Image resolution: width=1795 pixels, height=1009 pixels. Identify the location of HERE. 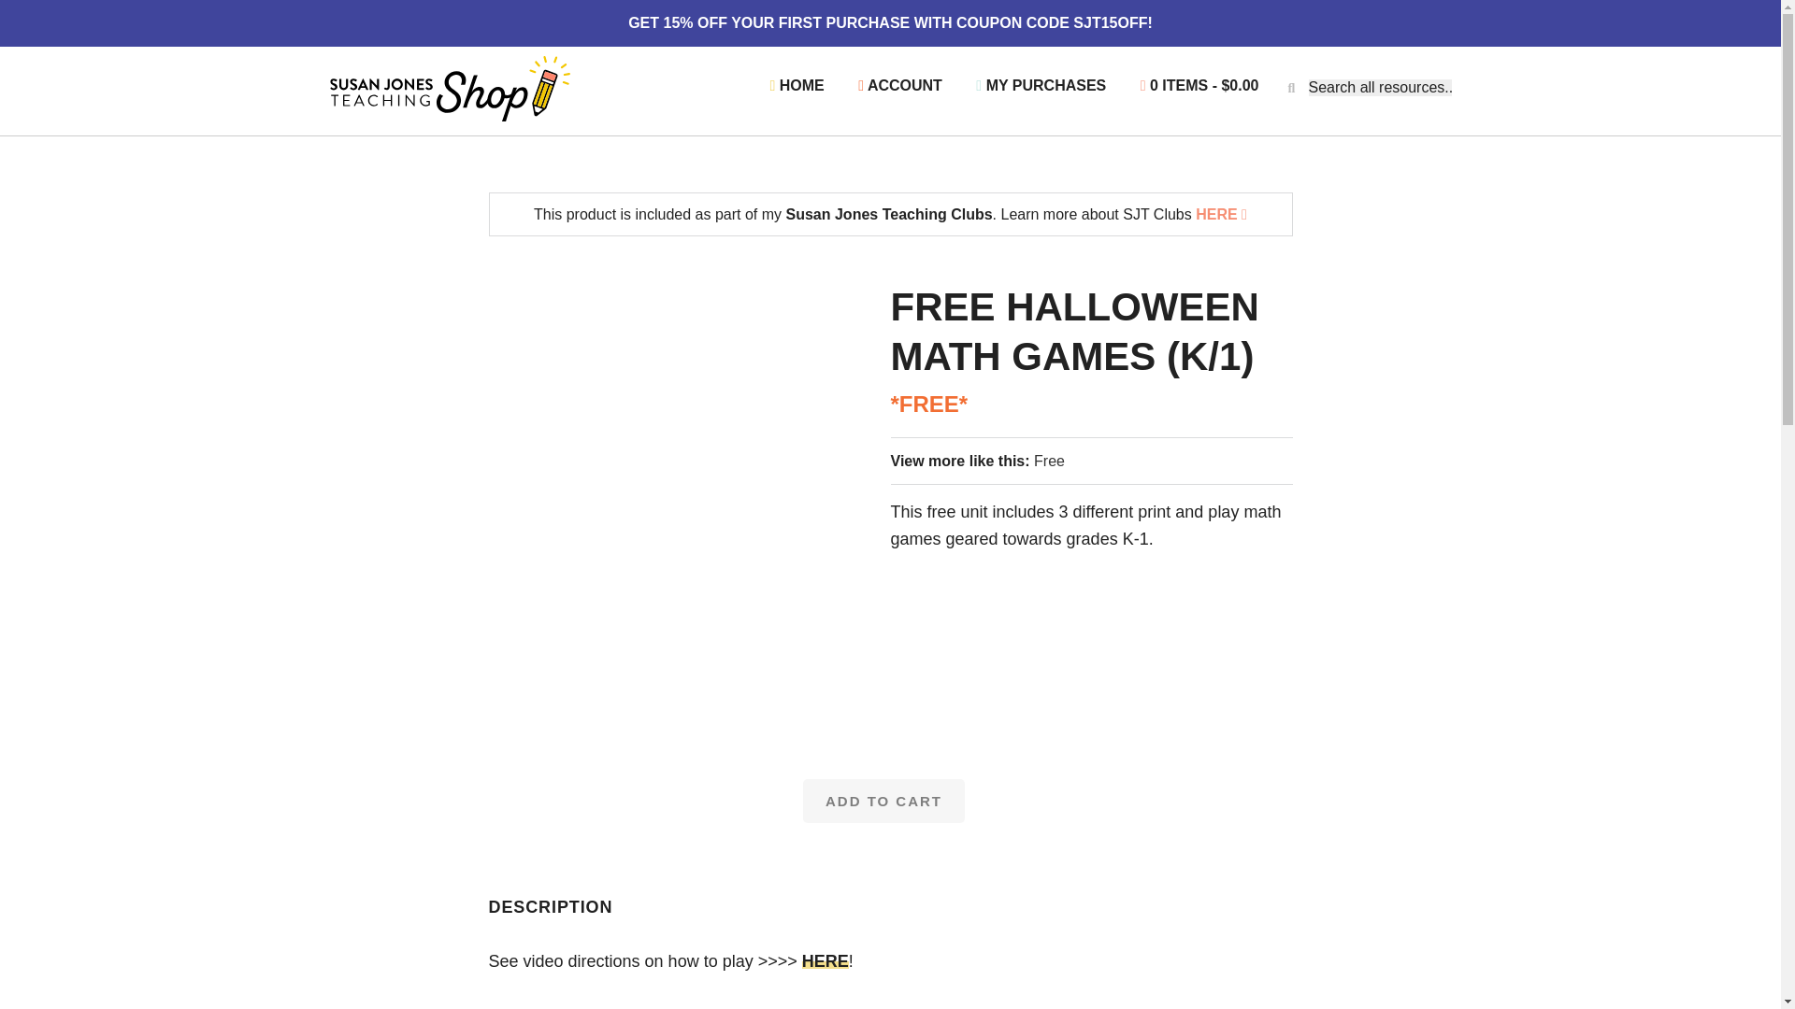
(1221, 214).